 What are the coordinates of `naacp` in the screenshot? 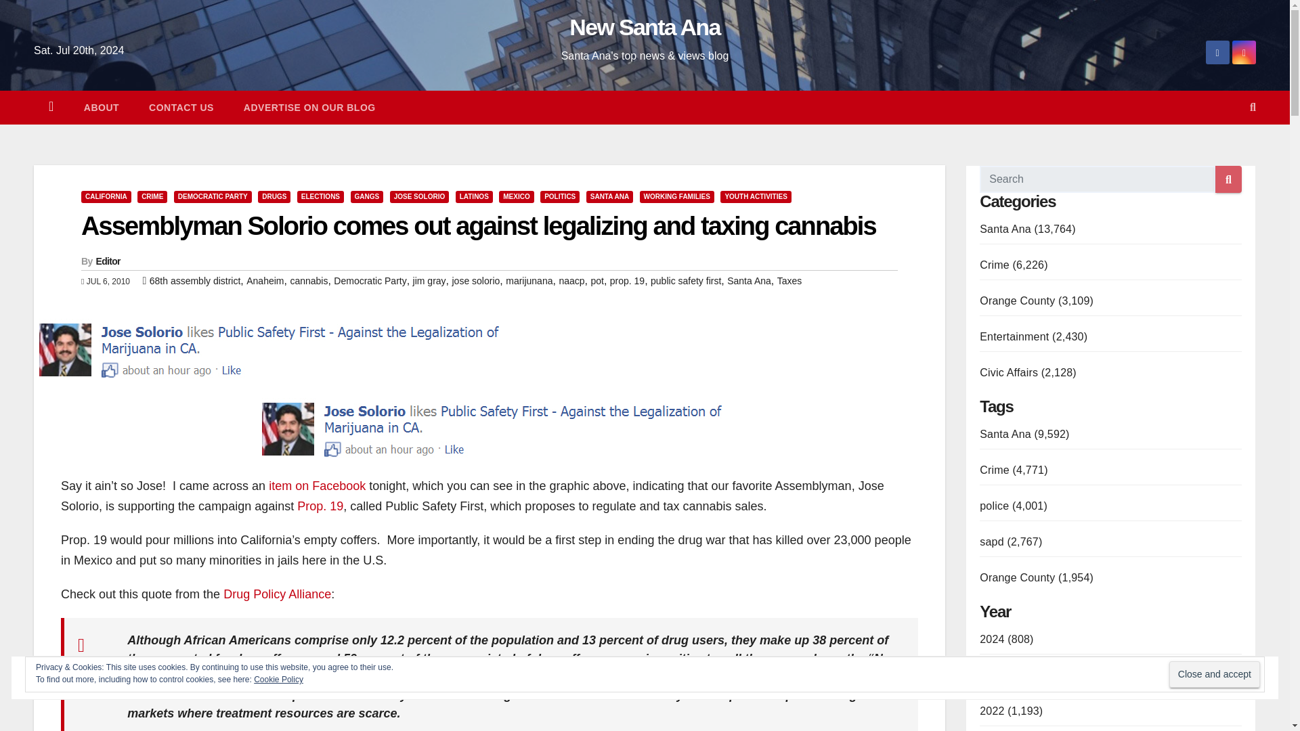 It's located at (571, 281).